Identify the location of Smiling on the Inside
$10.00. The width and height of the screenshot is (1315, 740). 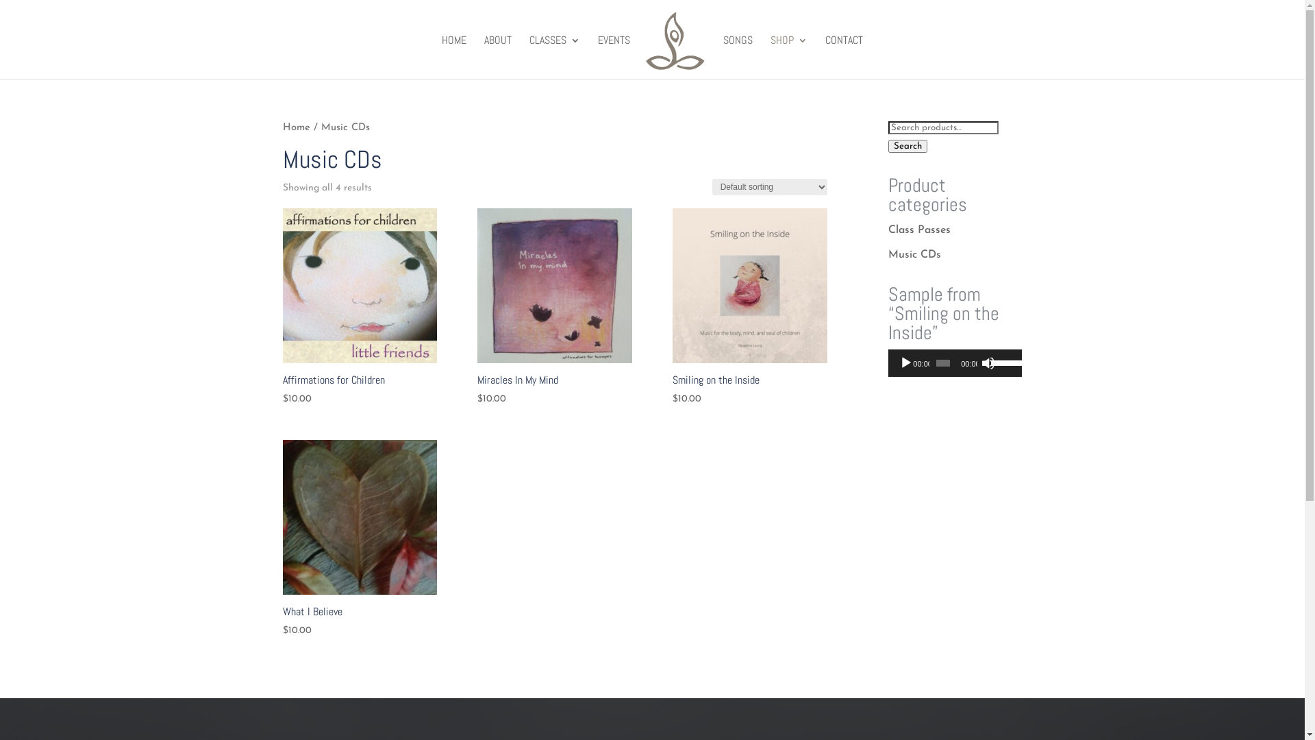
(749, 308).